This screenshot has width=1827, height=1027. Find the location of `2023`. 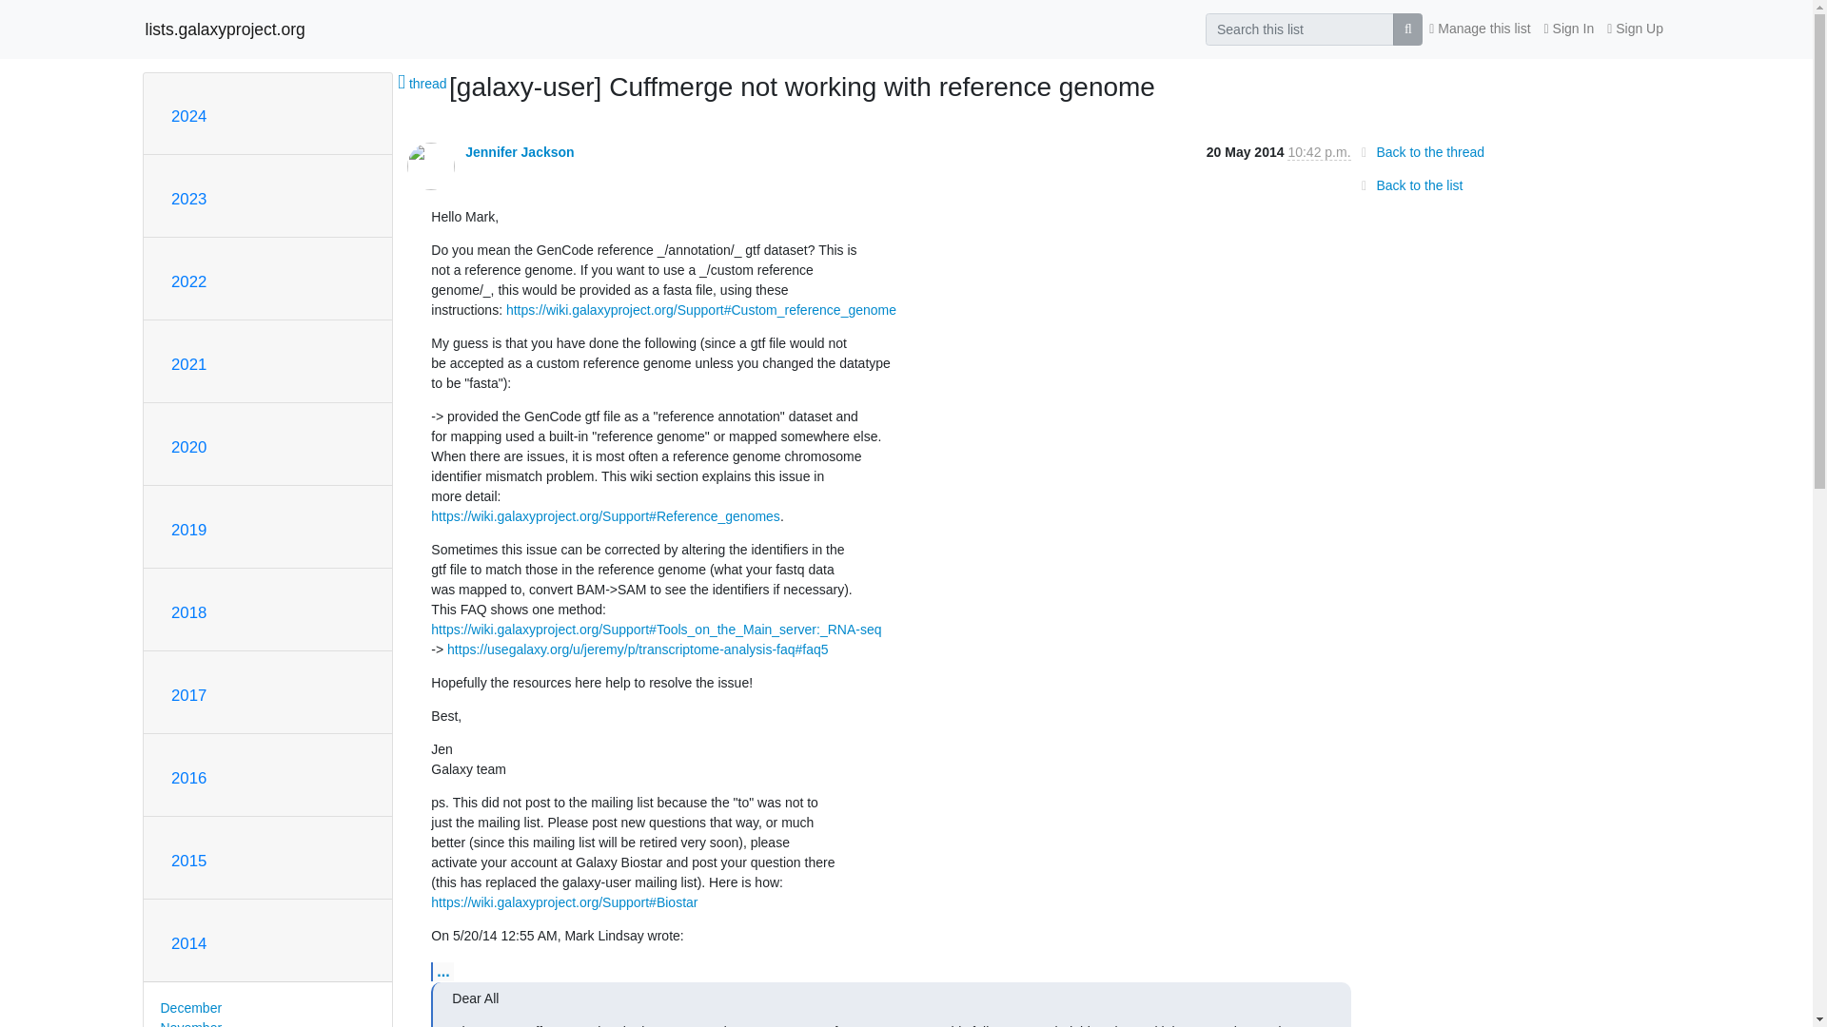

2023 is located at coordinates (188, 199).